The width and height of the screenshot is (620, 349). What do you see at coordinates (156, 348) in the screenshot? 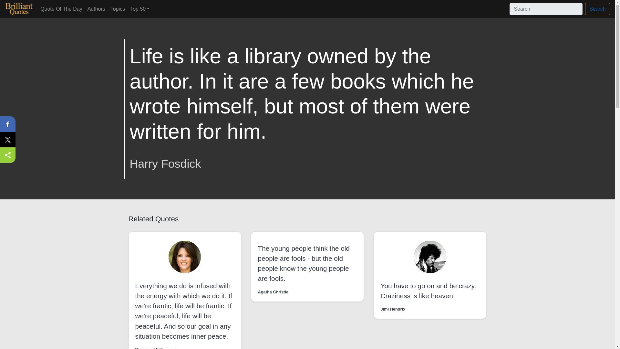
I see `Marianne Williamson` at bounding box center [156, 348].